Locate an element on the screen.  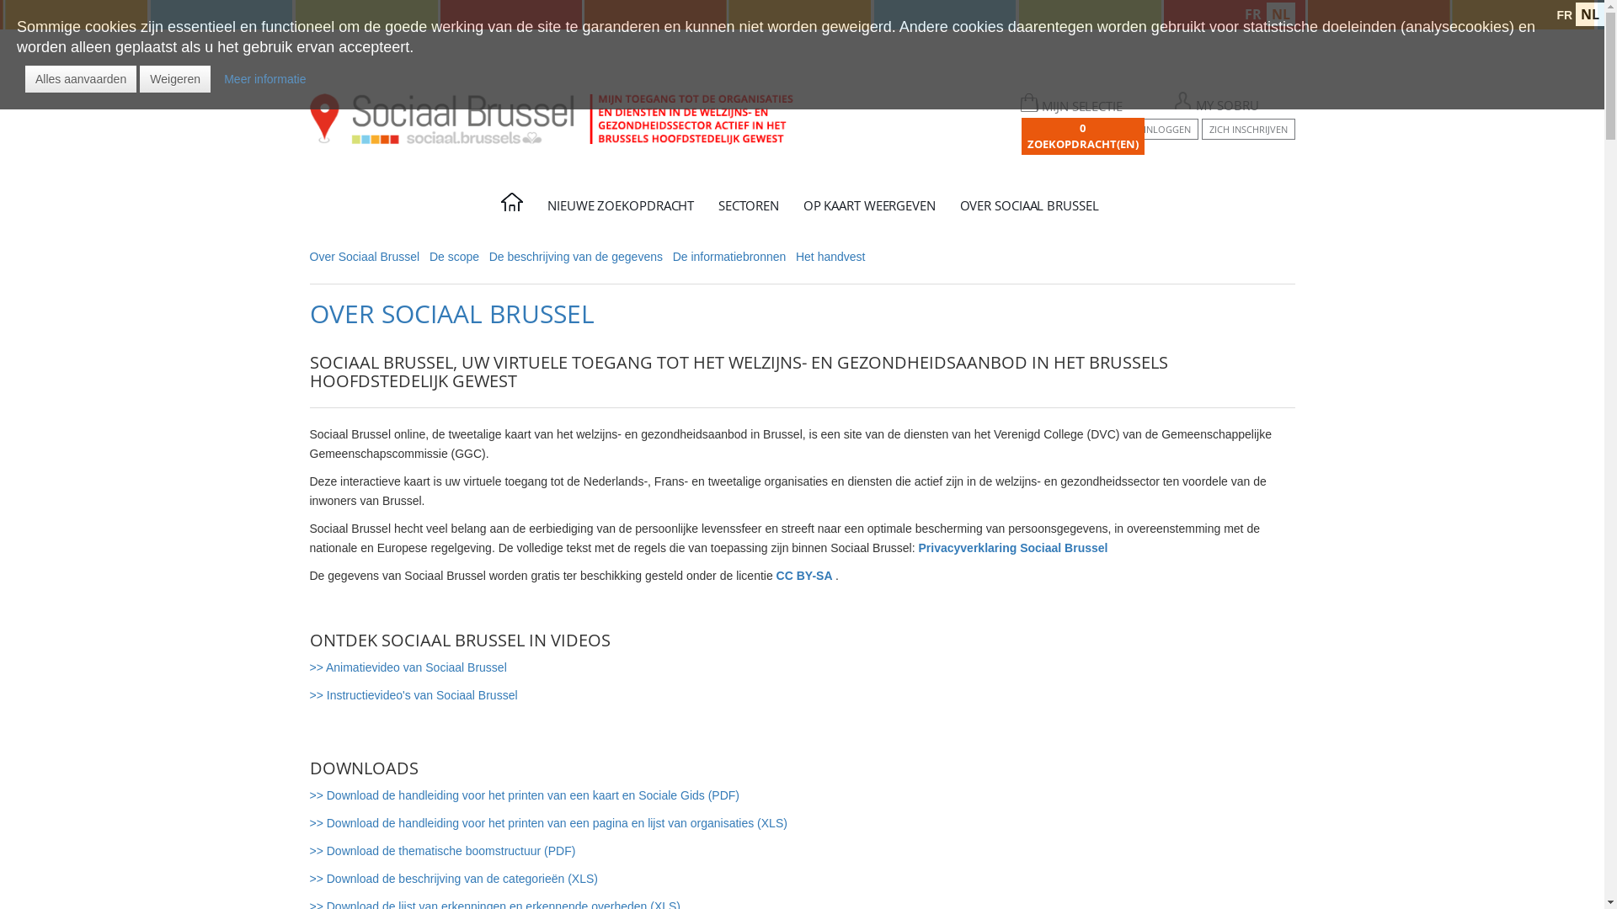
De scope is located at coordinates (455, 257).